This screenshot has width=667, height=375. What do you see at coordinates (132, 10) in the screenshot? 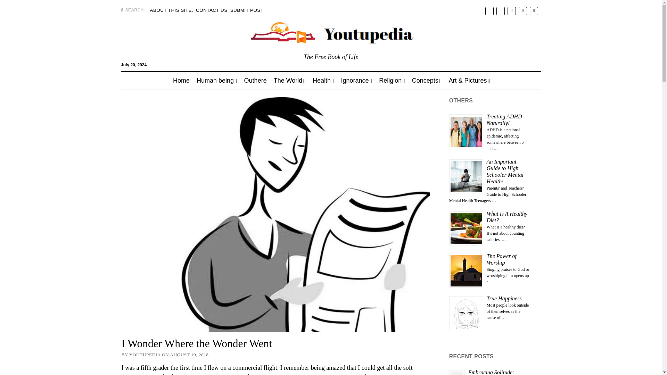
I see `SEARCH` at bounding box center [132, 10].